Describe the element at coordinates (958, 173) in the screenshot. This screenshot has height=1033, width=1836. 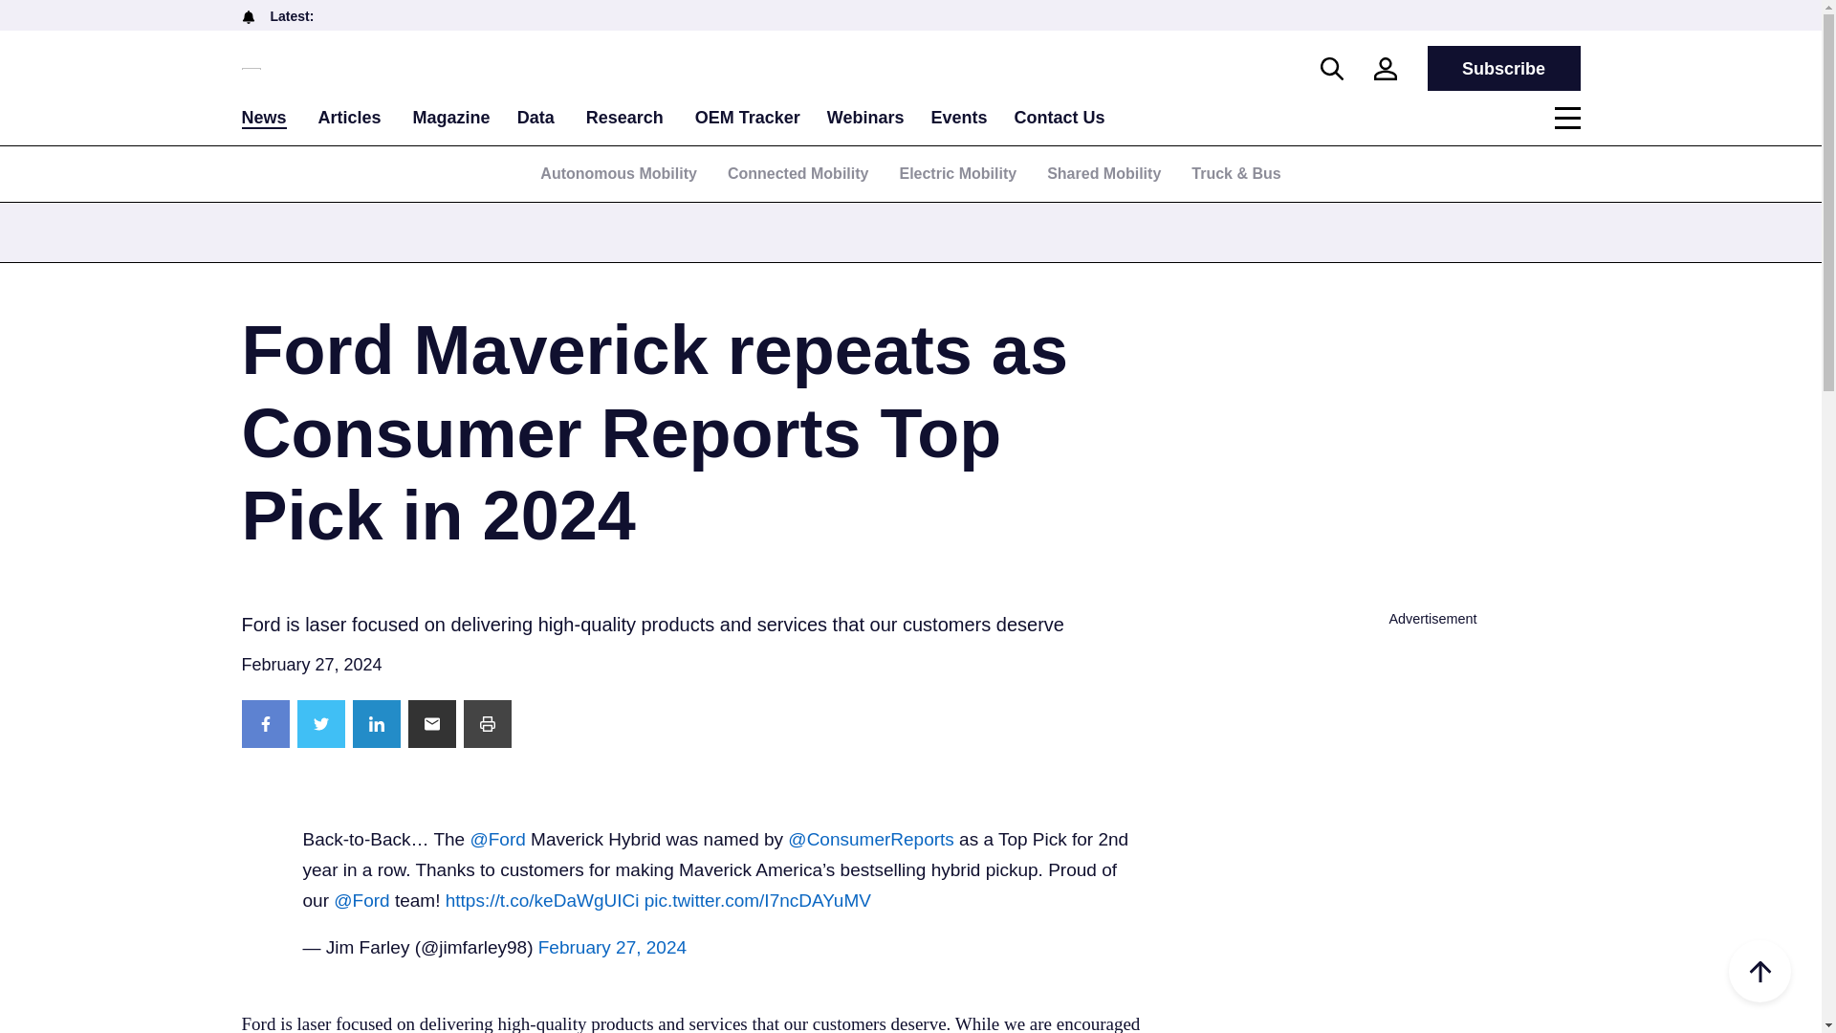
I see `Electric Mobility` at that location.